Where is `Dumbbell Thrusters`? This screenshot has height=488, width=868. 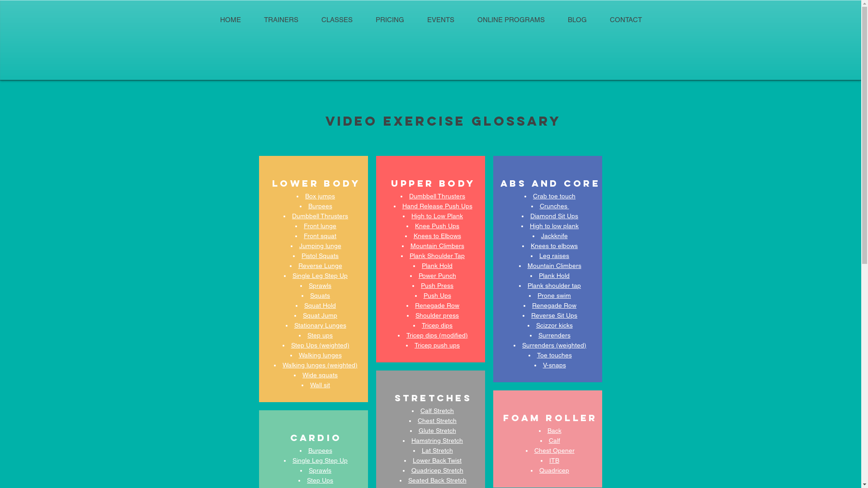
Dumbbell Thrusters is located at coordinates (320, 216).